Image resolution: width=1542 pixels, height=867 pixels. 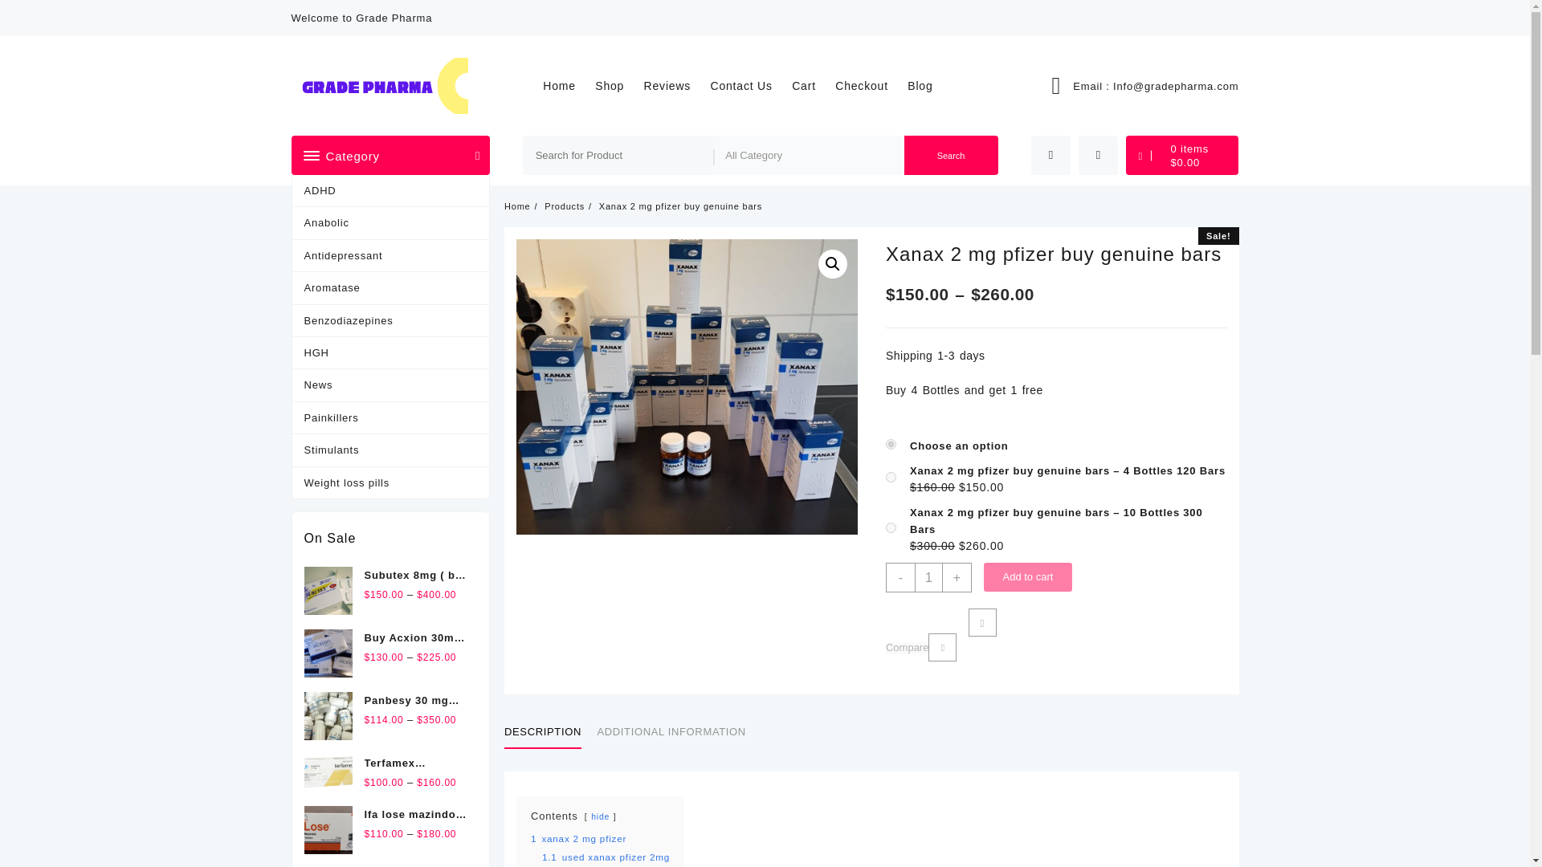 I want to click on Anabolic, so click(x=391, y=223).